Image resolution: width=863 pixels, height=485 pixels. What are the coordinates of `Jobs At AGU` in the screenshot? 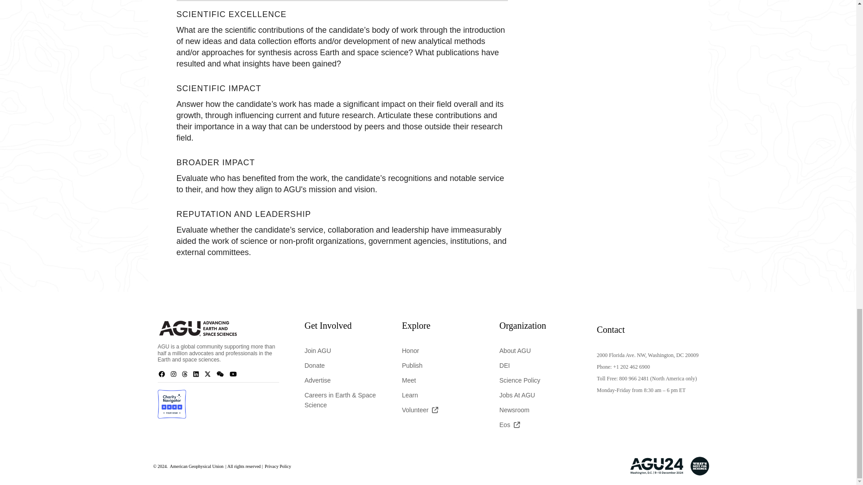 It's located at (538, 394).